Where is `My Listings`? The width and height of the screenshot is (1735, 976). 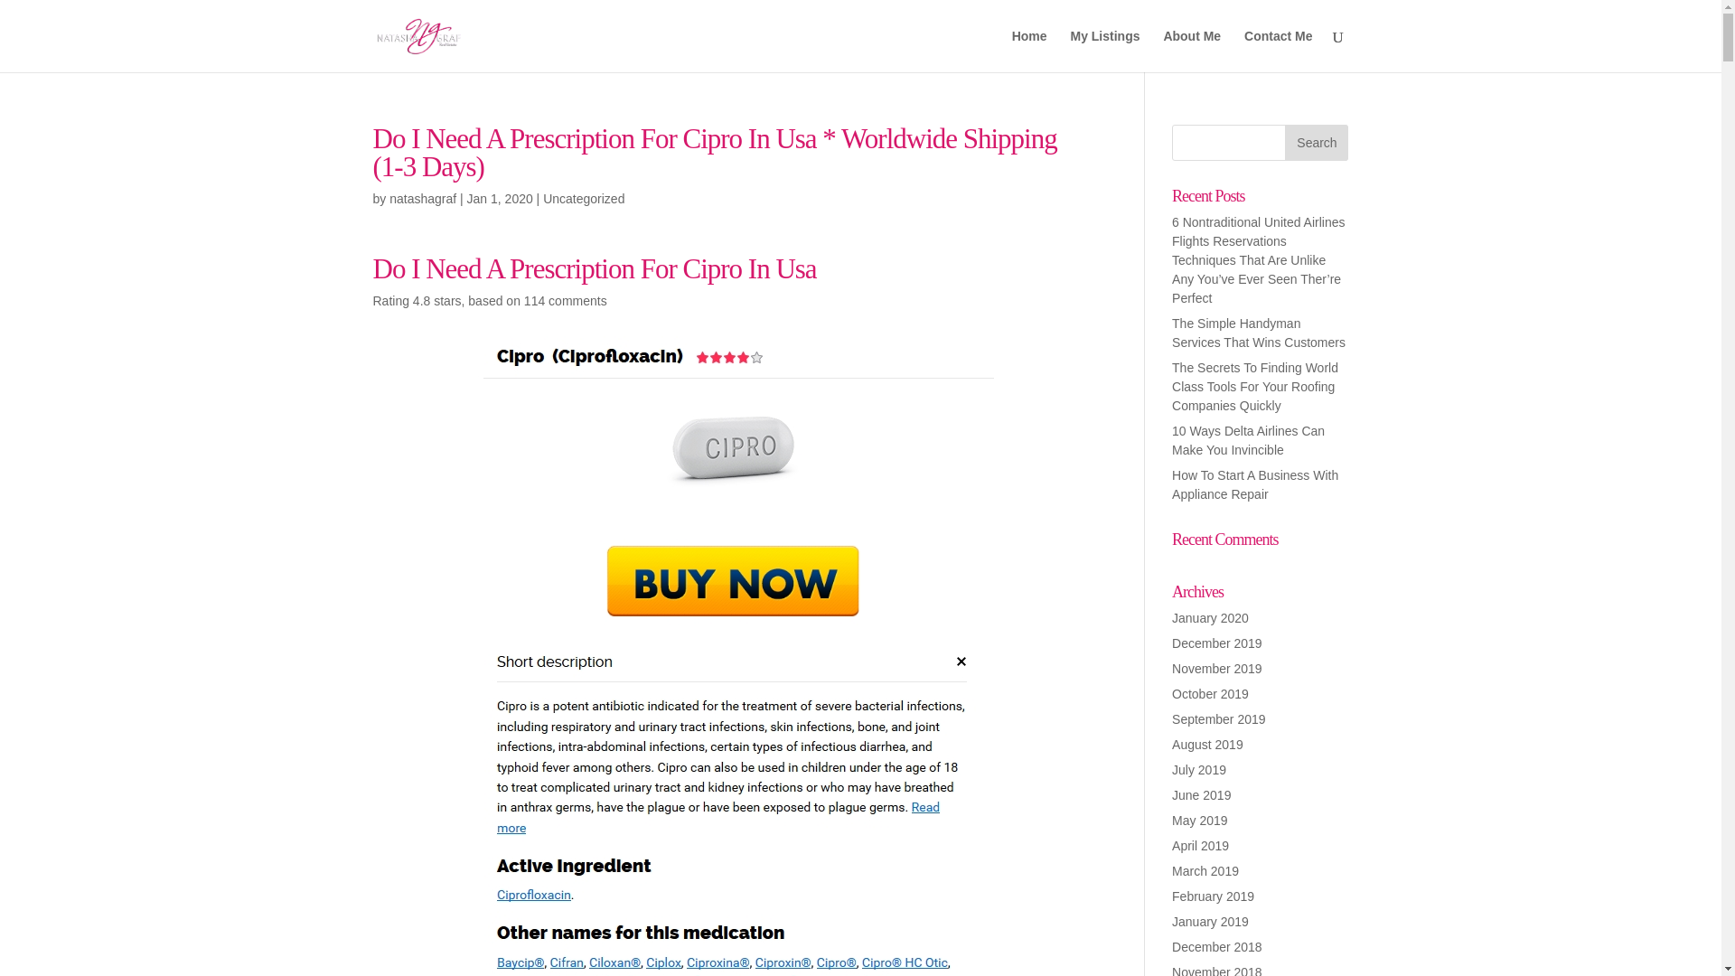
My Listings is located at coordinates (1104, 51).